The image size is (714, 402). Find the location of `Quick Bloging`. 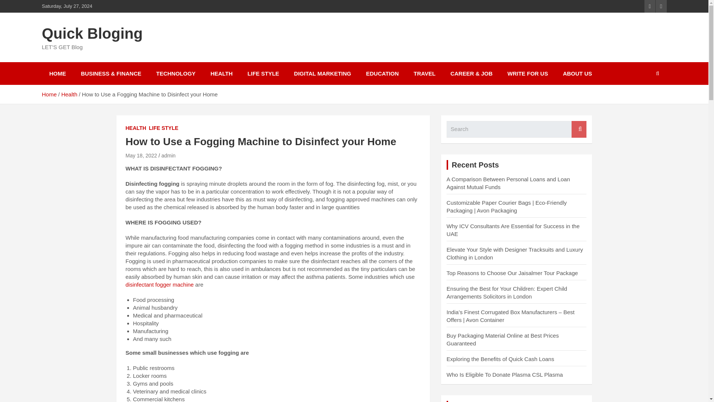

Quick Bloging is located at coordinates (91, 33).